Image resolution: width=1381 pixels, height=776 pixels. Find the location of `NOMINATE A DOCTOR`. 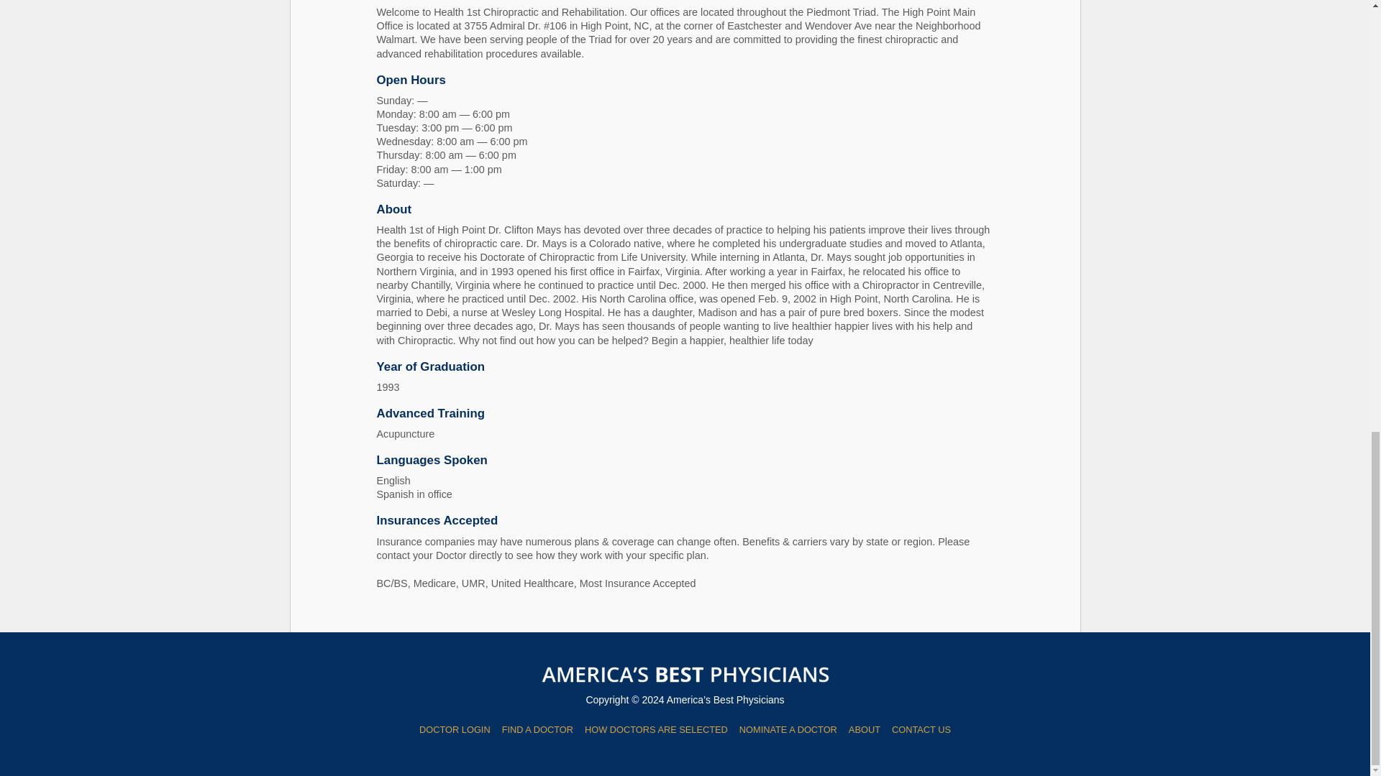

NOMINATE A DOCTOR is located at coordinates (788, 729).